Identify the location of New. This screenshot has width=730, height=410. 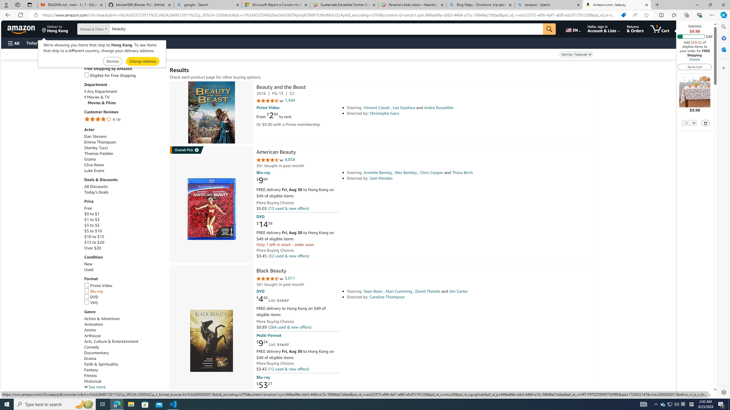
(88, 264).